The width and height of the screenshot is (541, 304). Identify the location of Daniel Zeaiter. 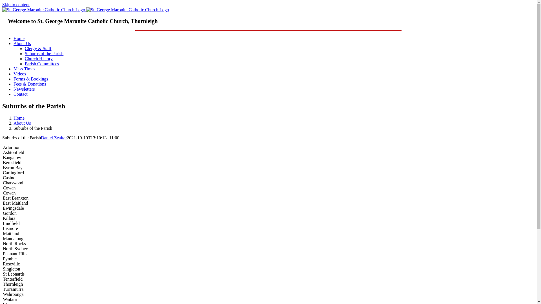
(54, 138).